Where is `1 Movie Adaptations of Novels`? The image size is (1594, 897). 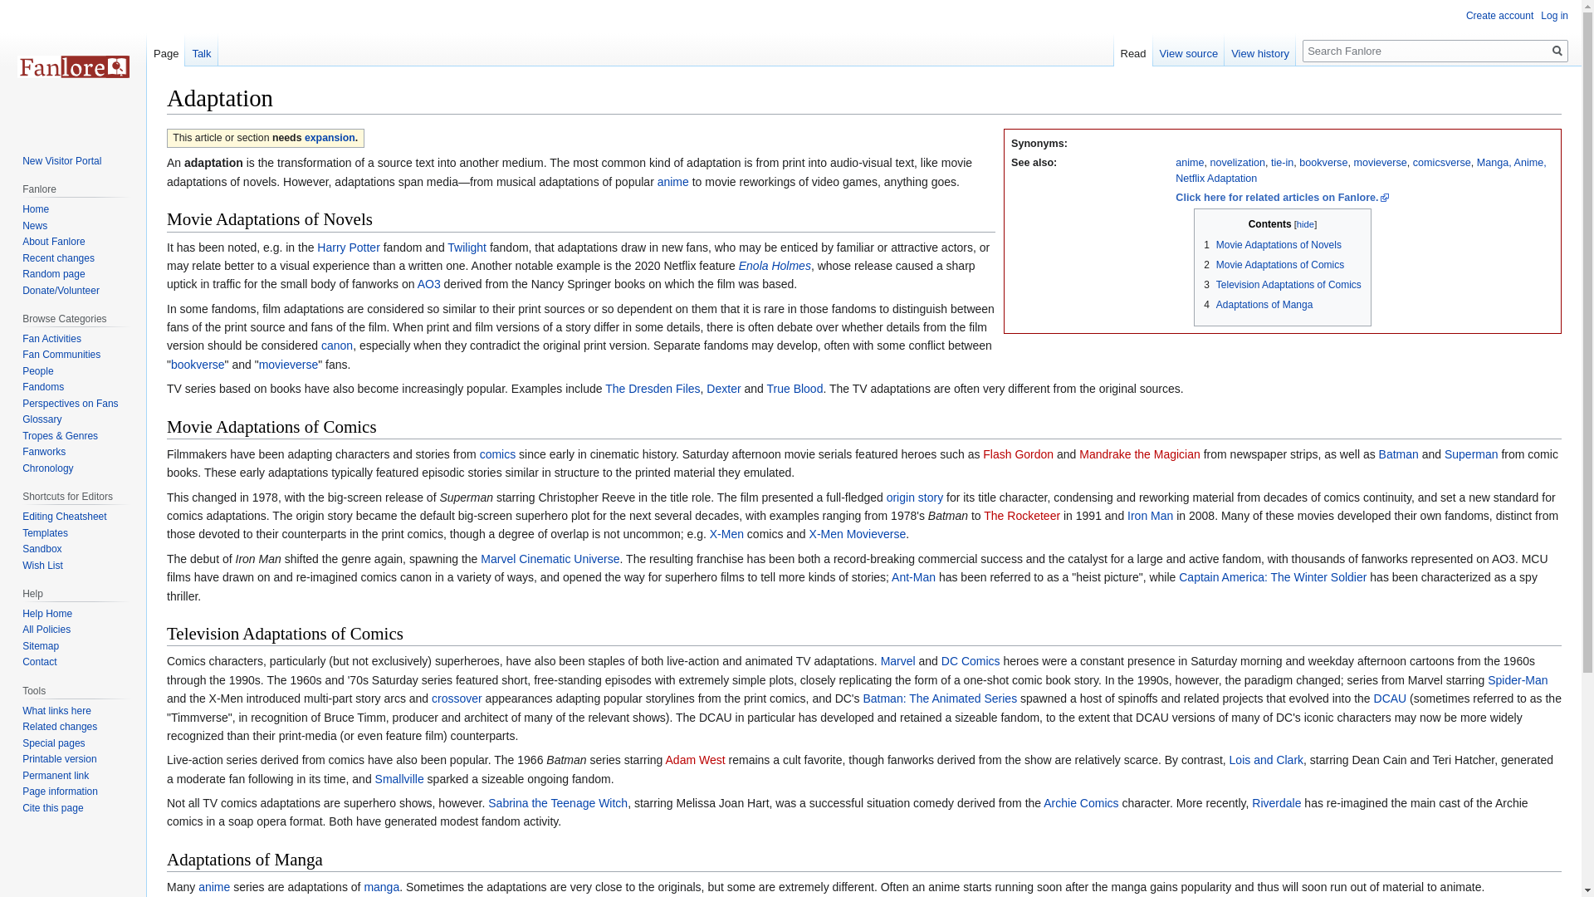
1 Movie Adaptations of Novels is located at coordinates (1272, 245).